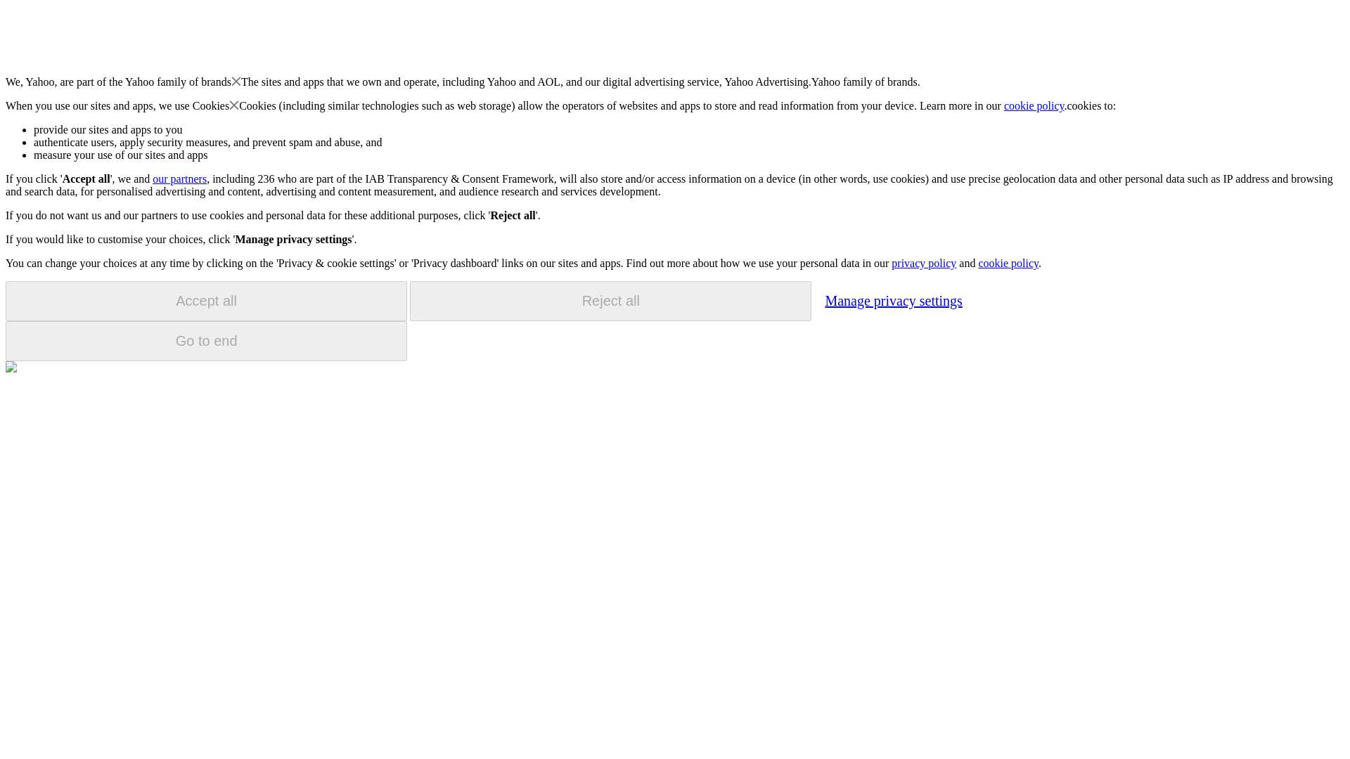 Image resolution: width=1350 pixels, height=759 pixels. What do you see at coordinates (206, 301) in the screenshot?
I see `Accept all` at bounding box center [206, 301].